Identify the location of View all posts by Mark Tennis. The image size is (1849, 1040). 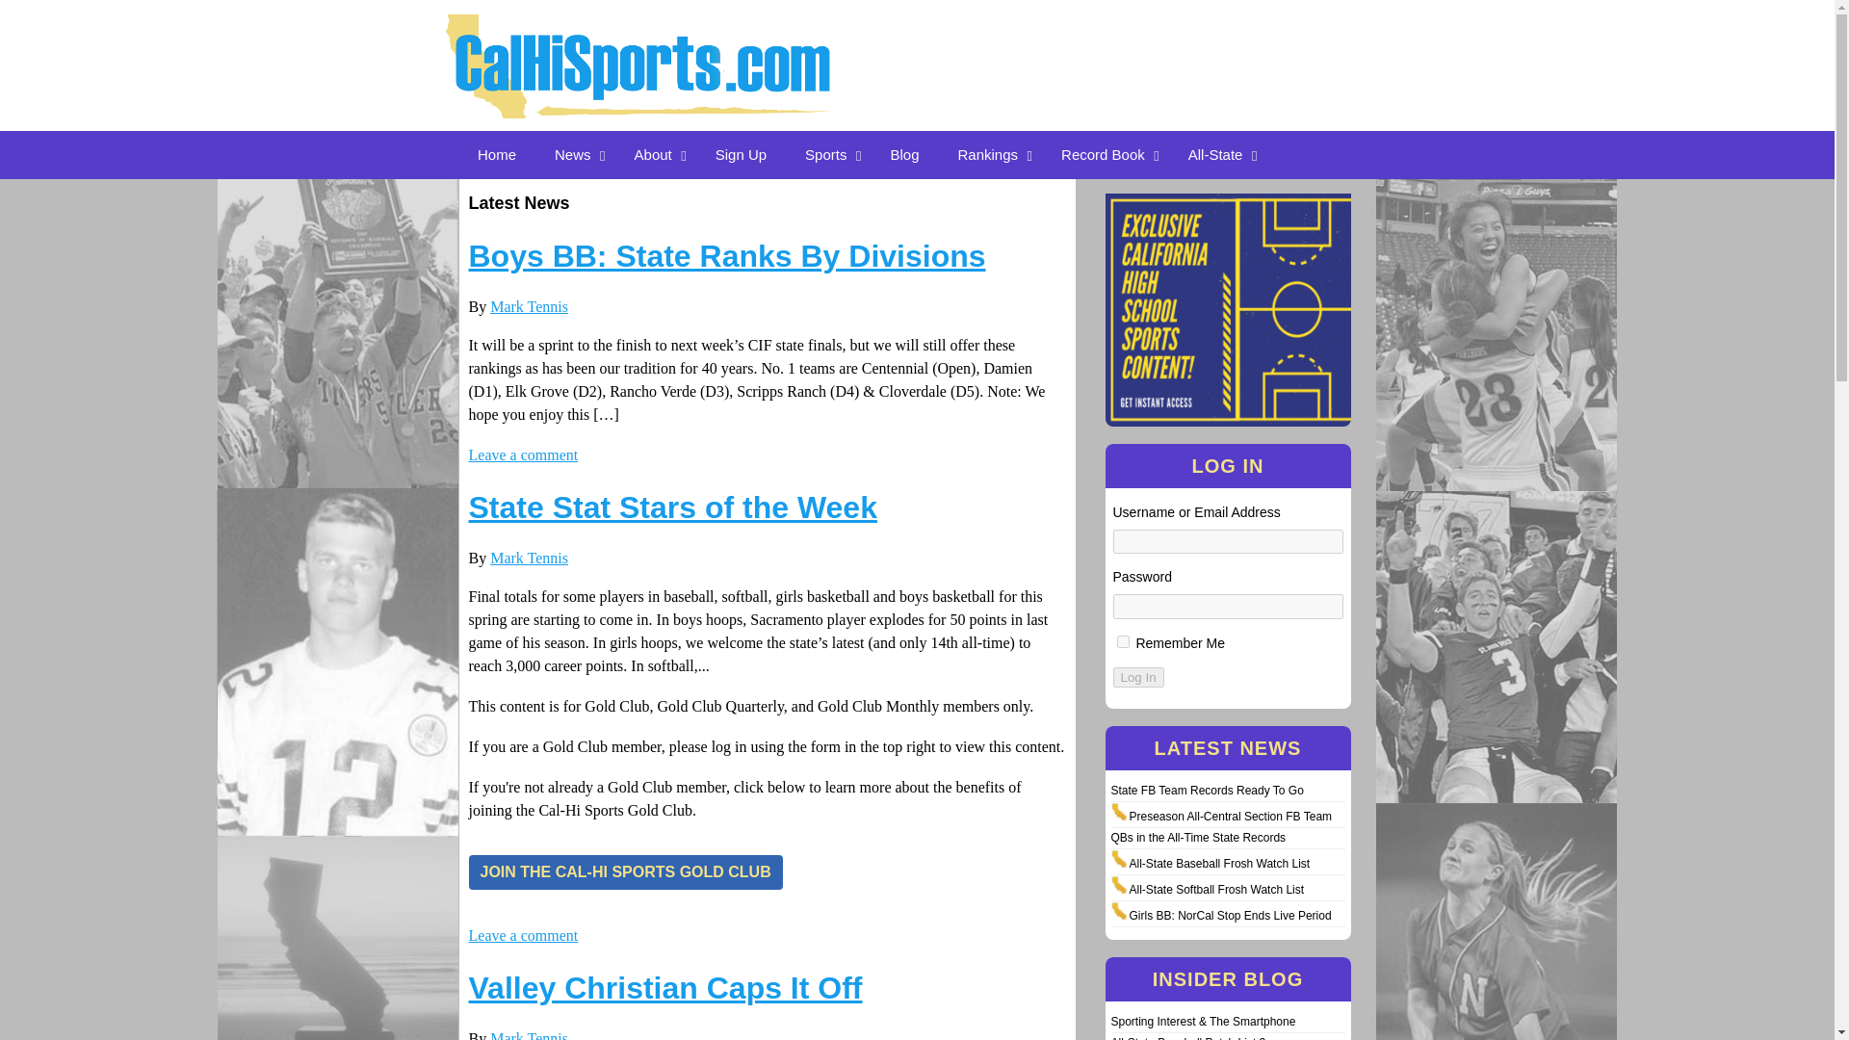
(528, 558).